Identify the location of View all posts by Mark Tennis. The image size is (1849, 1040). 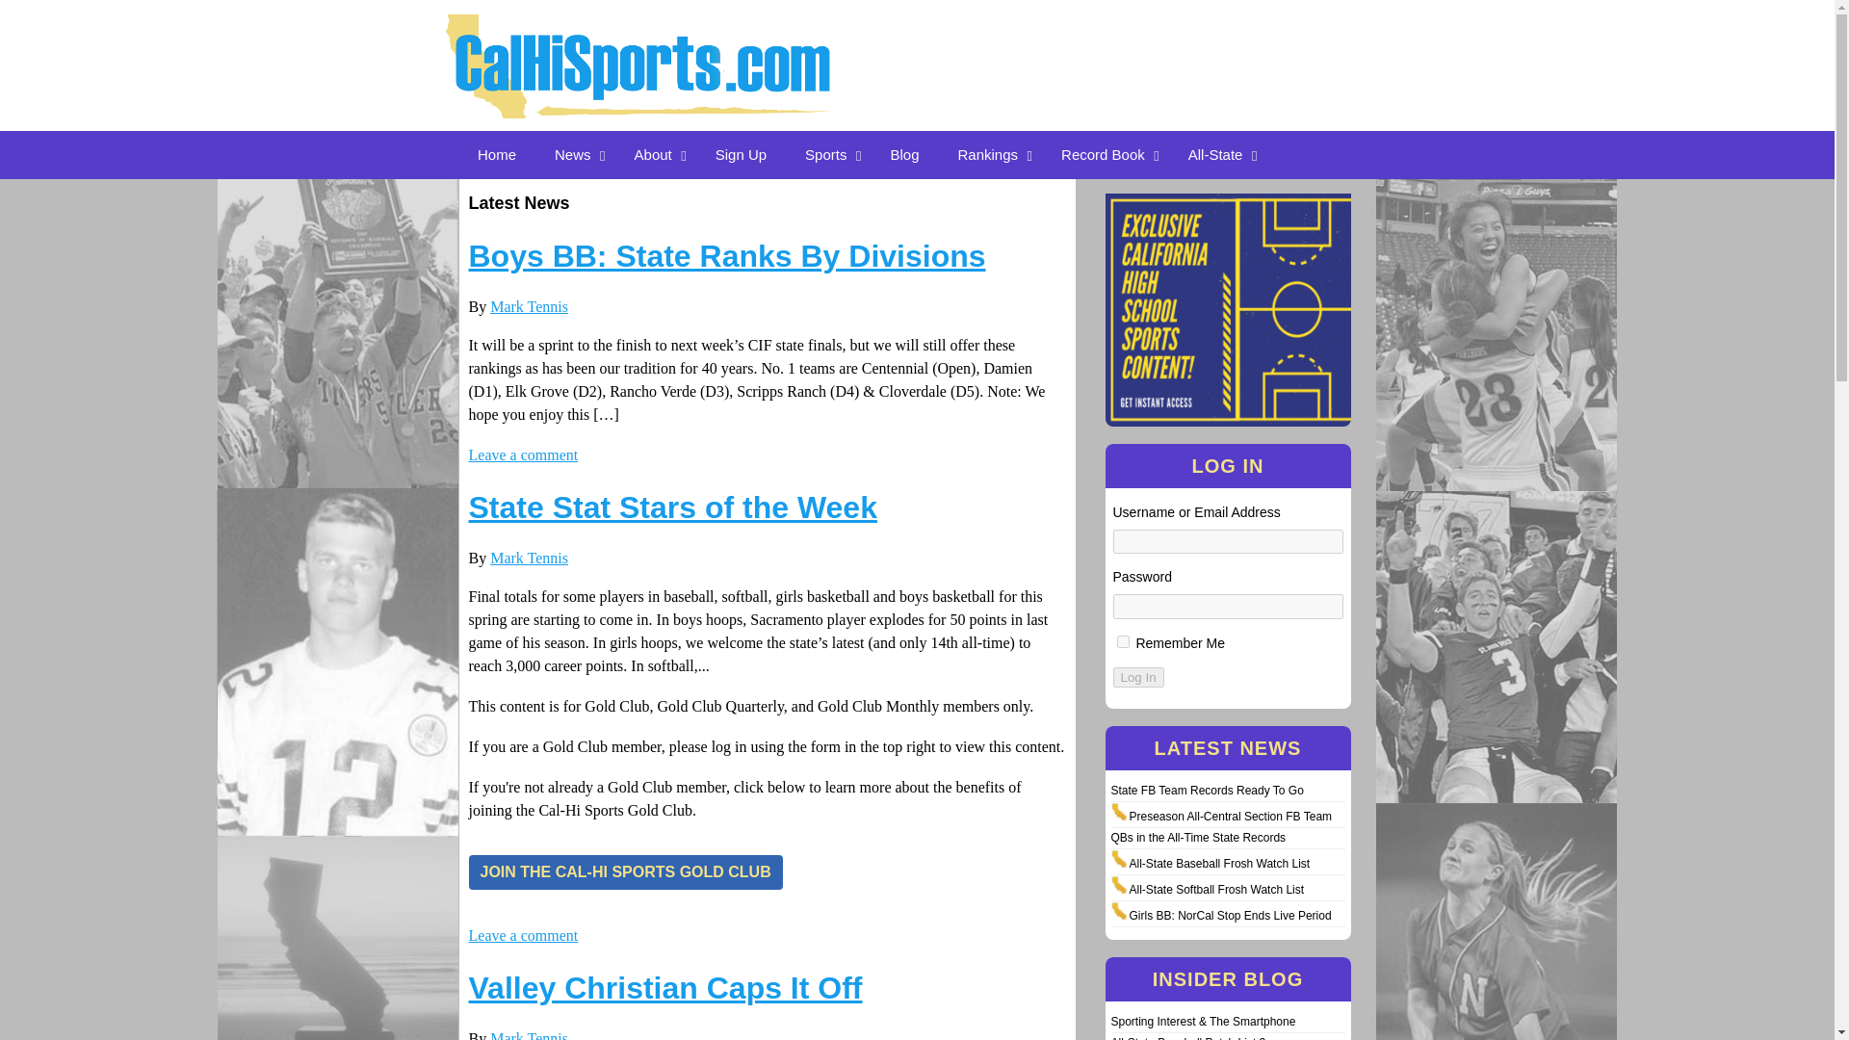
(528, 558).